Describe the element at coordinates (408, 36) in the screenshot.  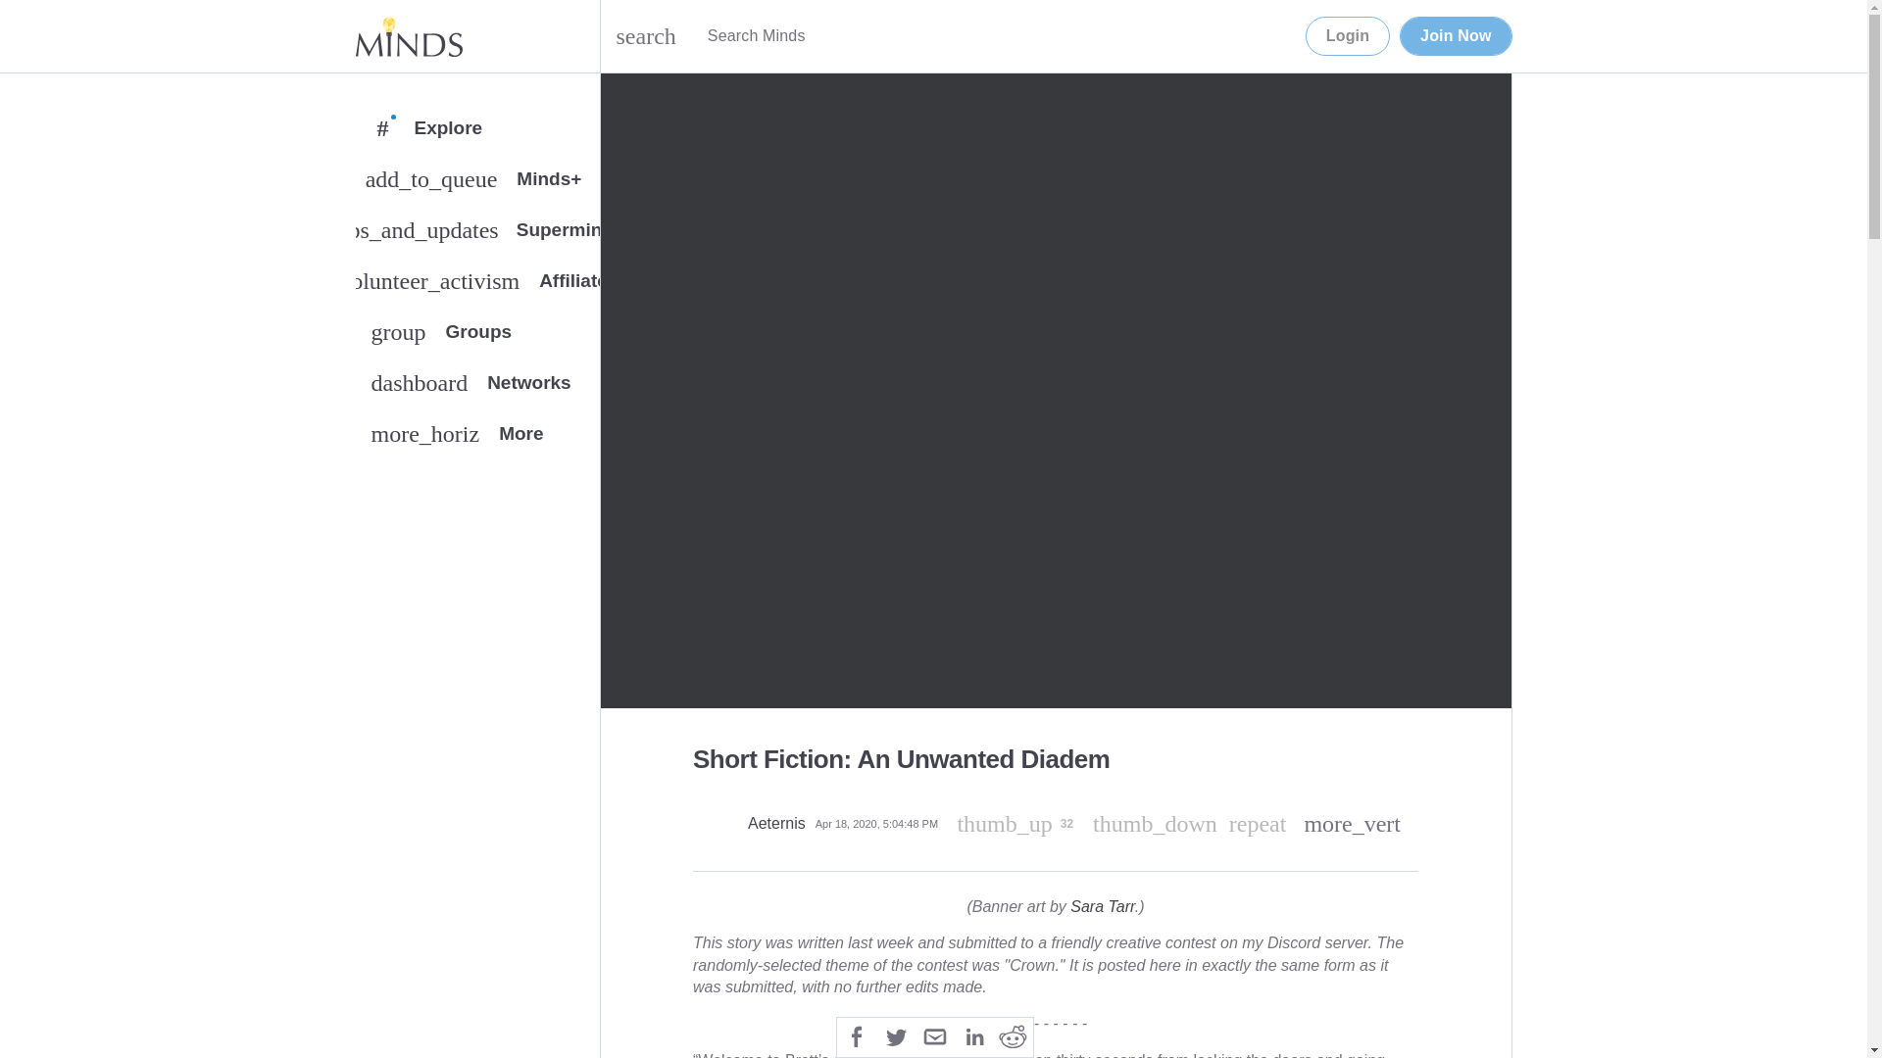
I see `Email` at that location.